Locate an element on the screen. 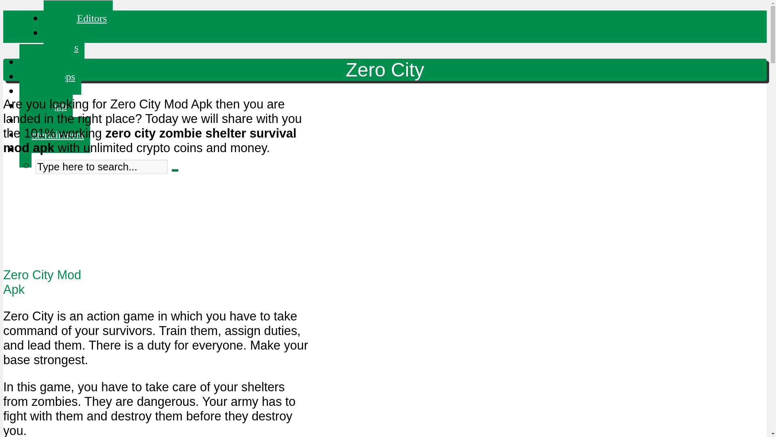 The height and width of the screenshot is (437, 776). VPN is located at coordinates (60, 33).